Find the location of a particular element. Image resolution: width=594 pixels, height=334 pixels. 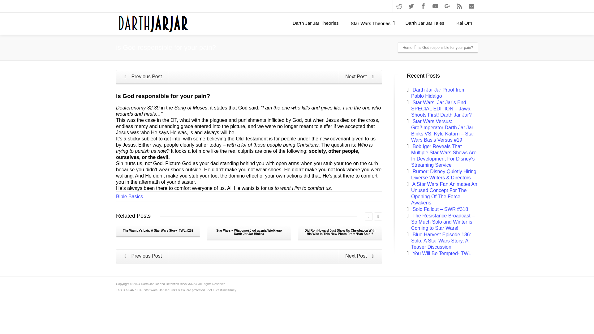

be reborn today! is located at coordinates (142, 256).